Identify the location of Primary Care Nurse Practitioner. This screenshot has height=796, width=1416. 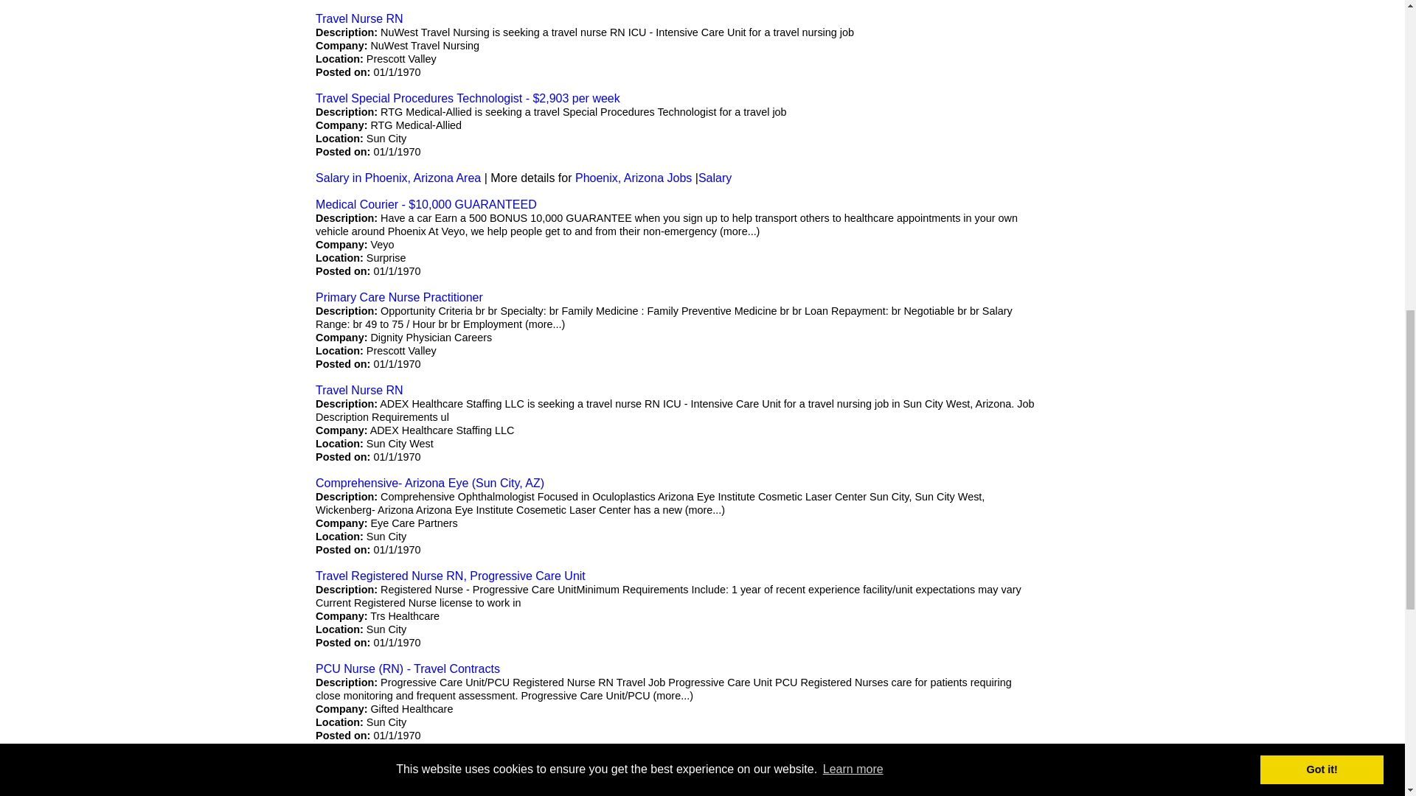
(399, 297).